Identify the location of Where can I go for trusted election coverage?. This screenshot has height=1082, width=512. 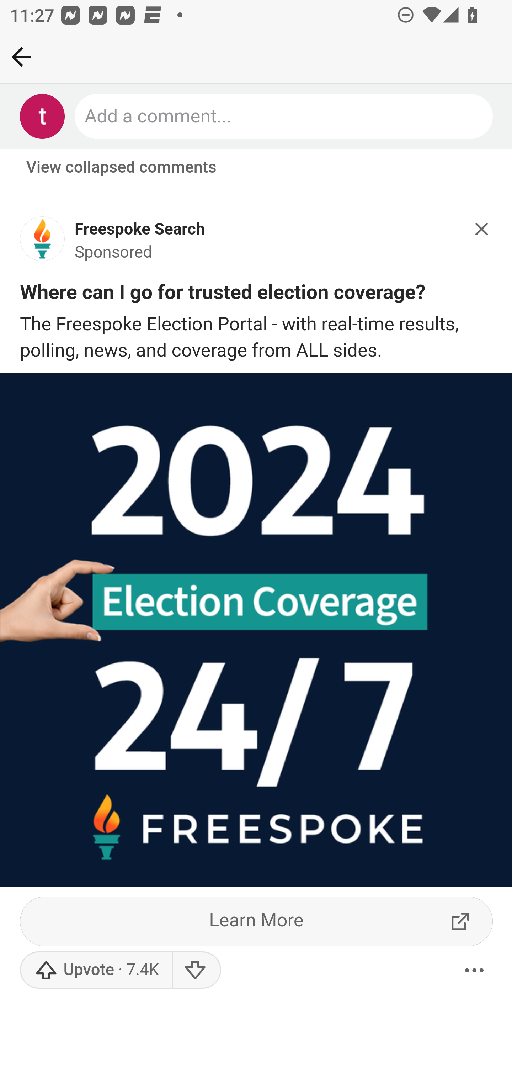
(223, 295).